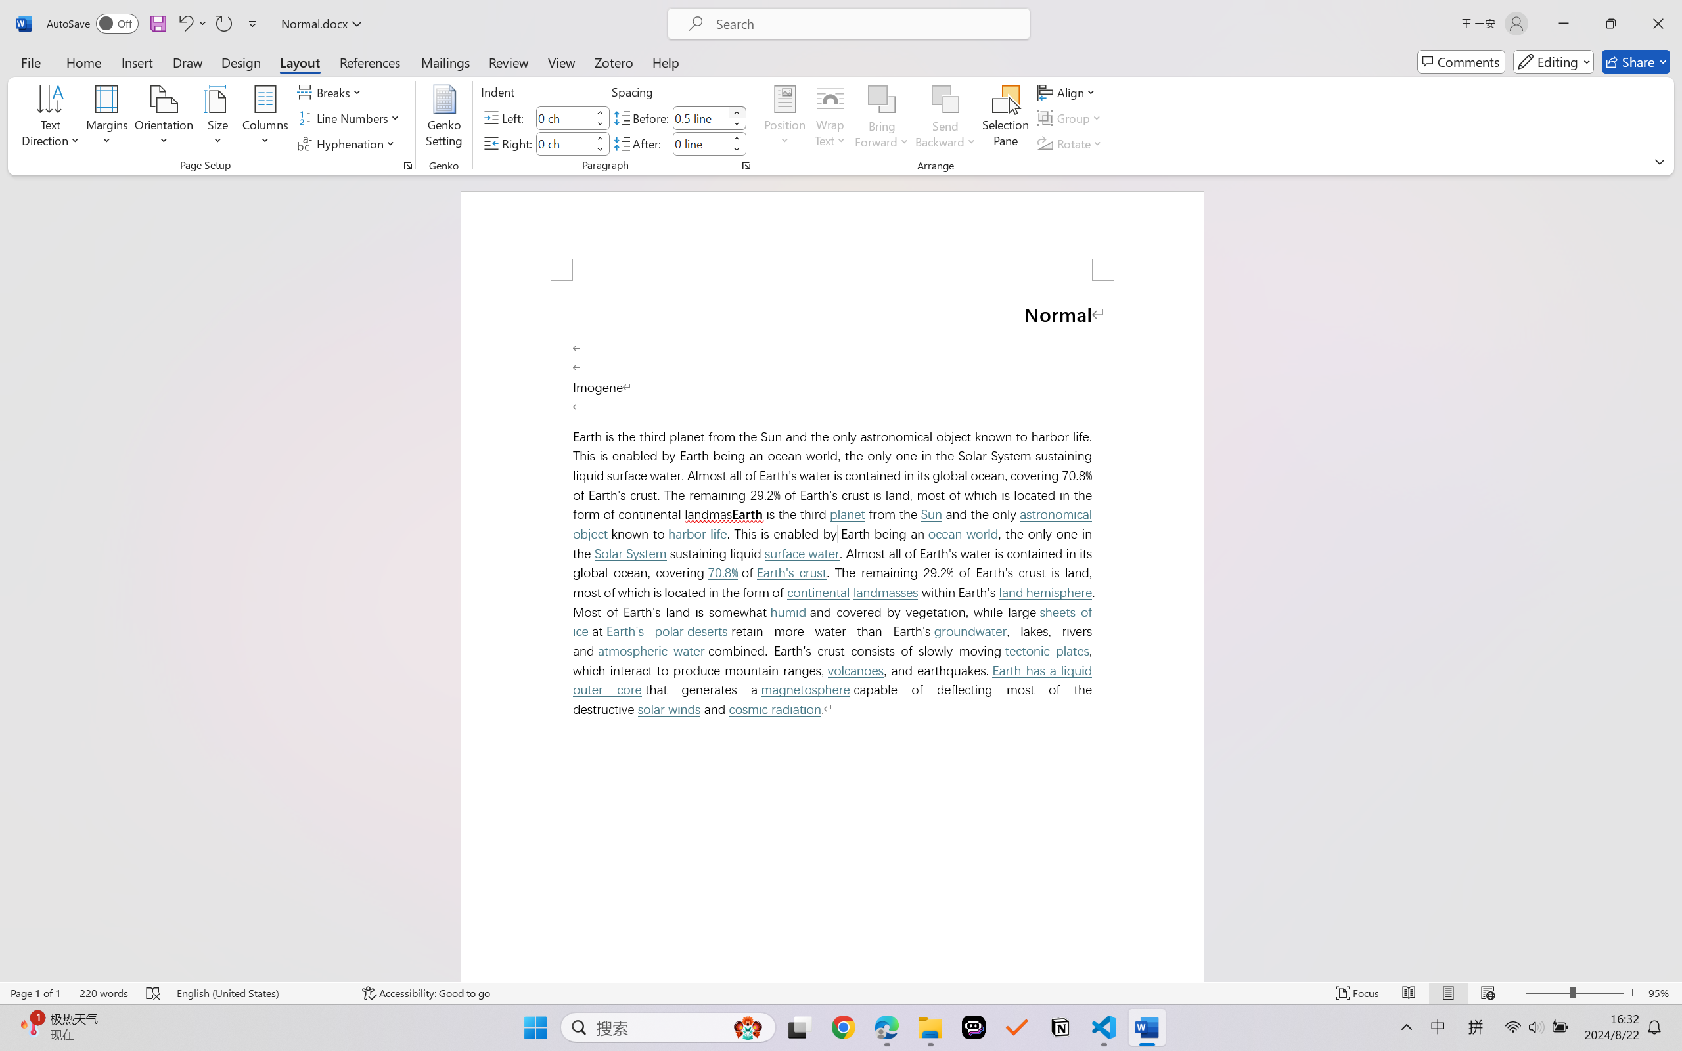 This screenshot has width=1682, height=1051. I want to click on Sun, so click(932, 514).